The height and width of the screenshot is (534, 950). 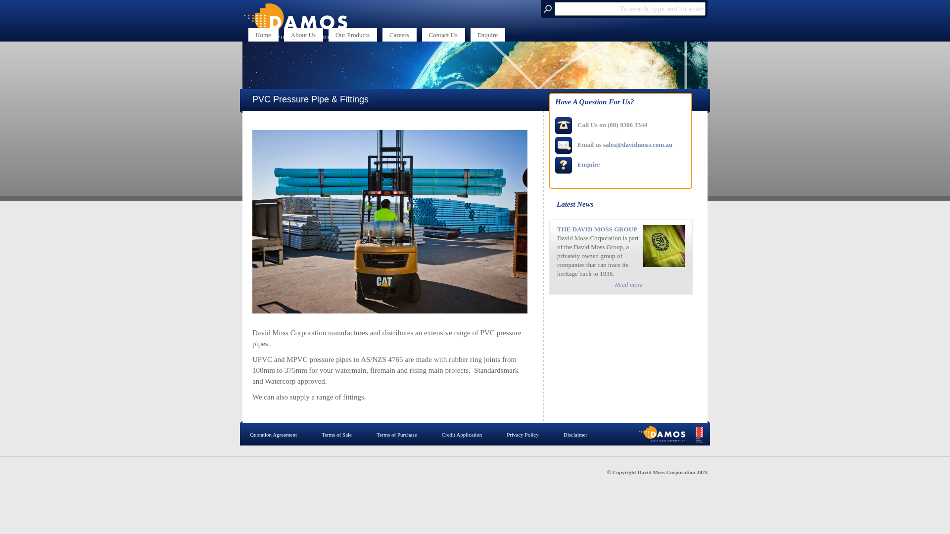 What do you see at coordinates (397, 435) in the screenshot?
I see `Terms of Purchase` at bounding box center [397, 435].